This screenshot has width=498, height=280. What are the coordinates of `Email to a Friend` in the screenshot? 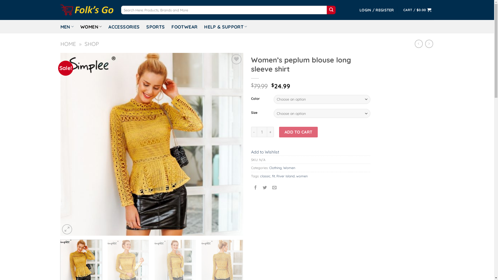 It's located at (274, 188).